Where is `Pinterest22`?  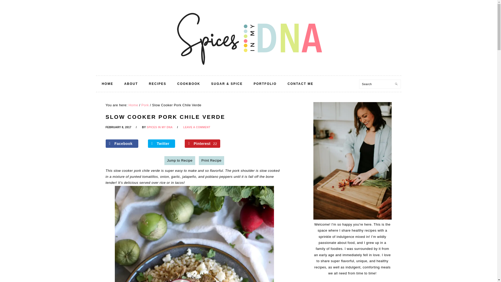 Pinterest22 is located at coordinates (202, 143).